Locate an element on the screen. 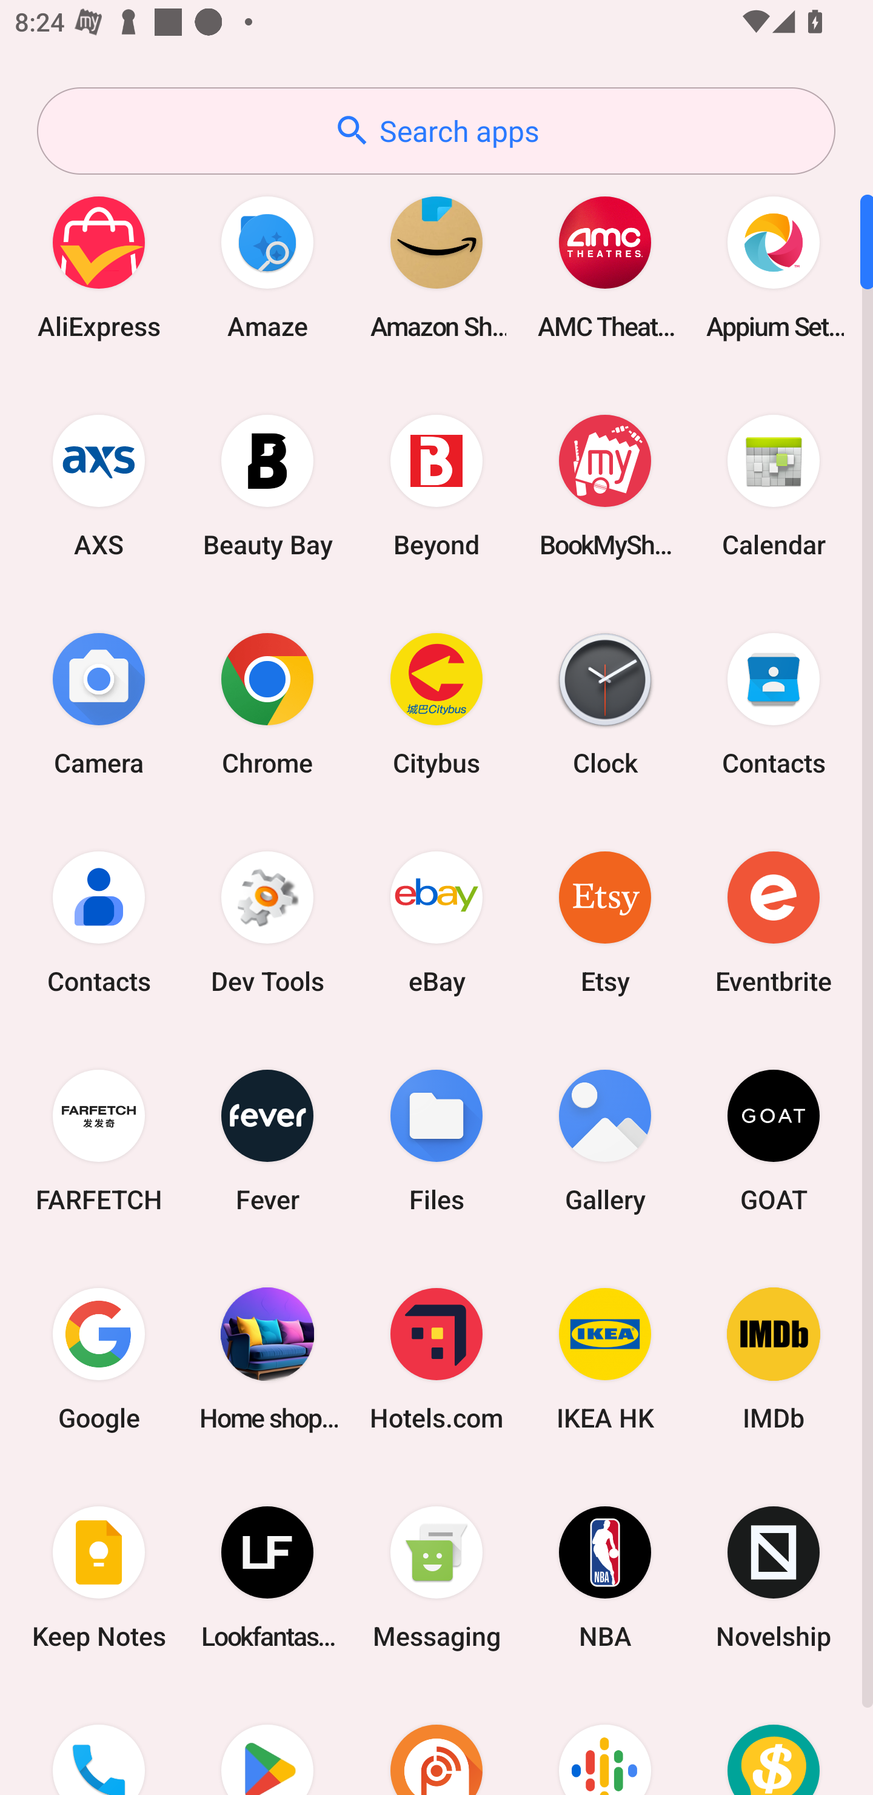 This screenshot has height=1795, width=873. IKEA HK is located at coordinates (605, 1358).